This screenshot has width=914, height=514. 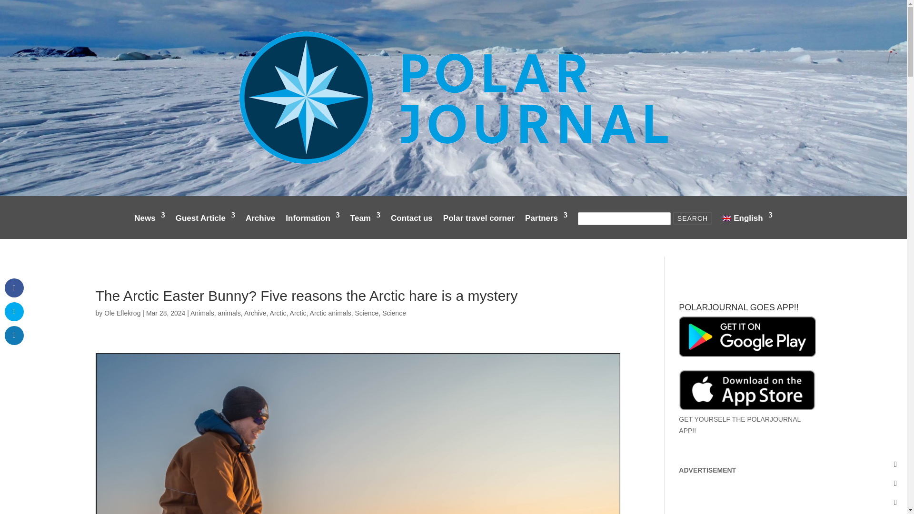 I want to click on advertisement, so click(x=747, y=390).